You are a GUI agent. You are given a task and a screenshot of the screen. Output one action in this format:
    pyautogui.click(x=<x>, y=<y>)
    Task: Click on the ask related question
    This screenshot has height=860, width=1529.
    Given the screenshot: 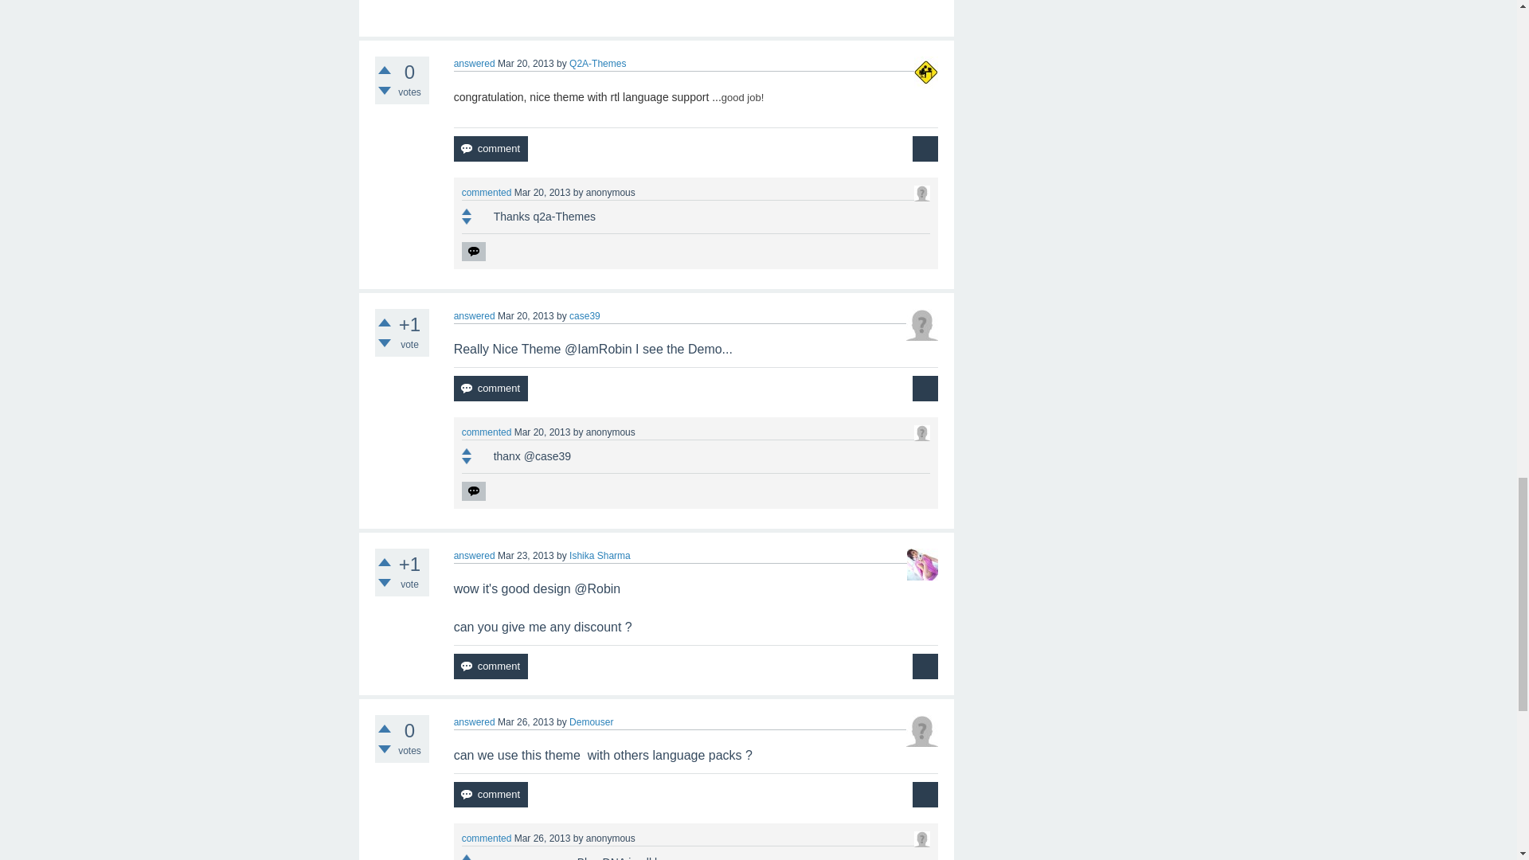 What is the action you would take?
    pyautogui.click(x=925, y=148)
    